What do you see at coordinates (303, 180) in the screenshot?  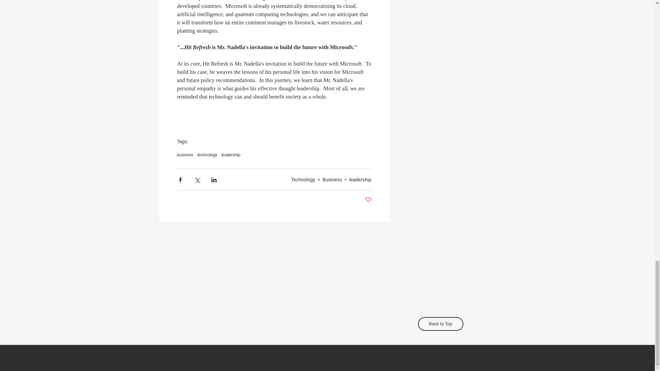 I see `Technology` at bounding box center [303, 180].